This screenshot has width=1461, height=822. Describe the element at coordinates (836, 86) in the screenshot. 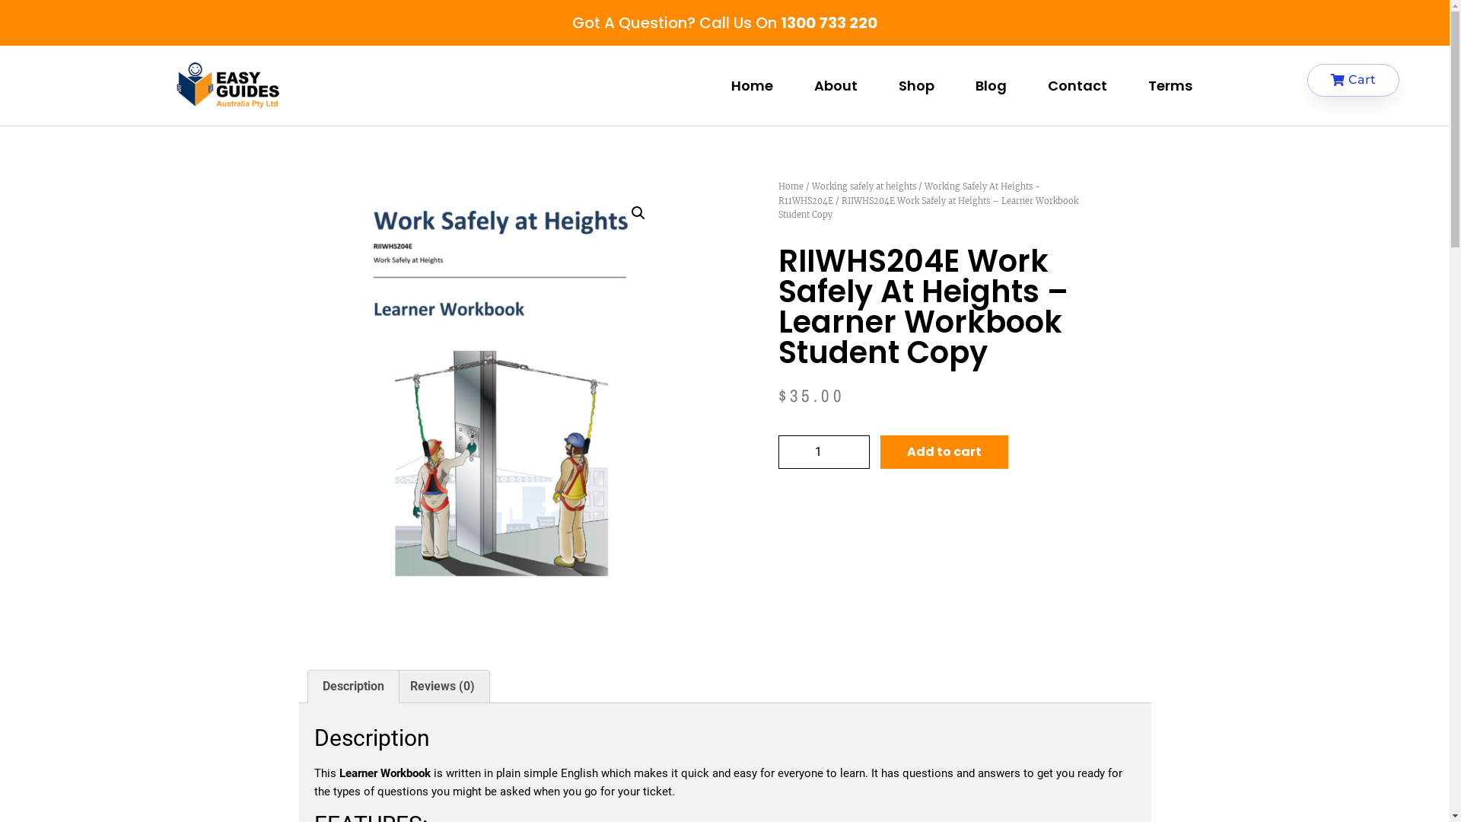

I see `About` at that location.